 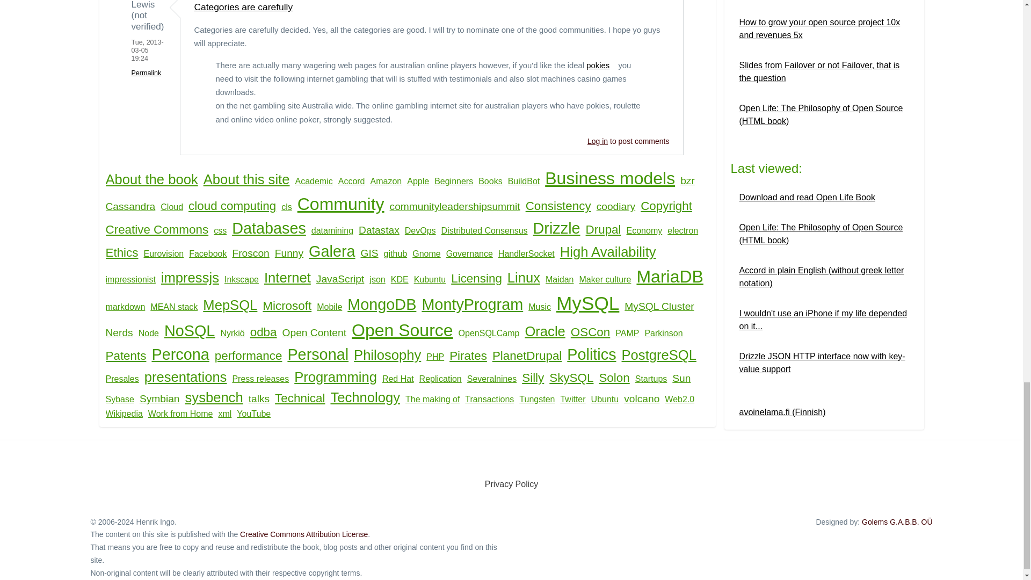 What do you see at coordinates (601, 66) in the screenshot?
I see `pokies` at bounding box center [601, 66].